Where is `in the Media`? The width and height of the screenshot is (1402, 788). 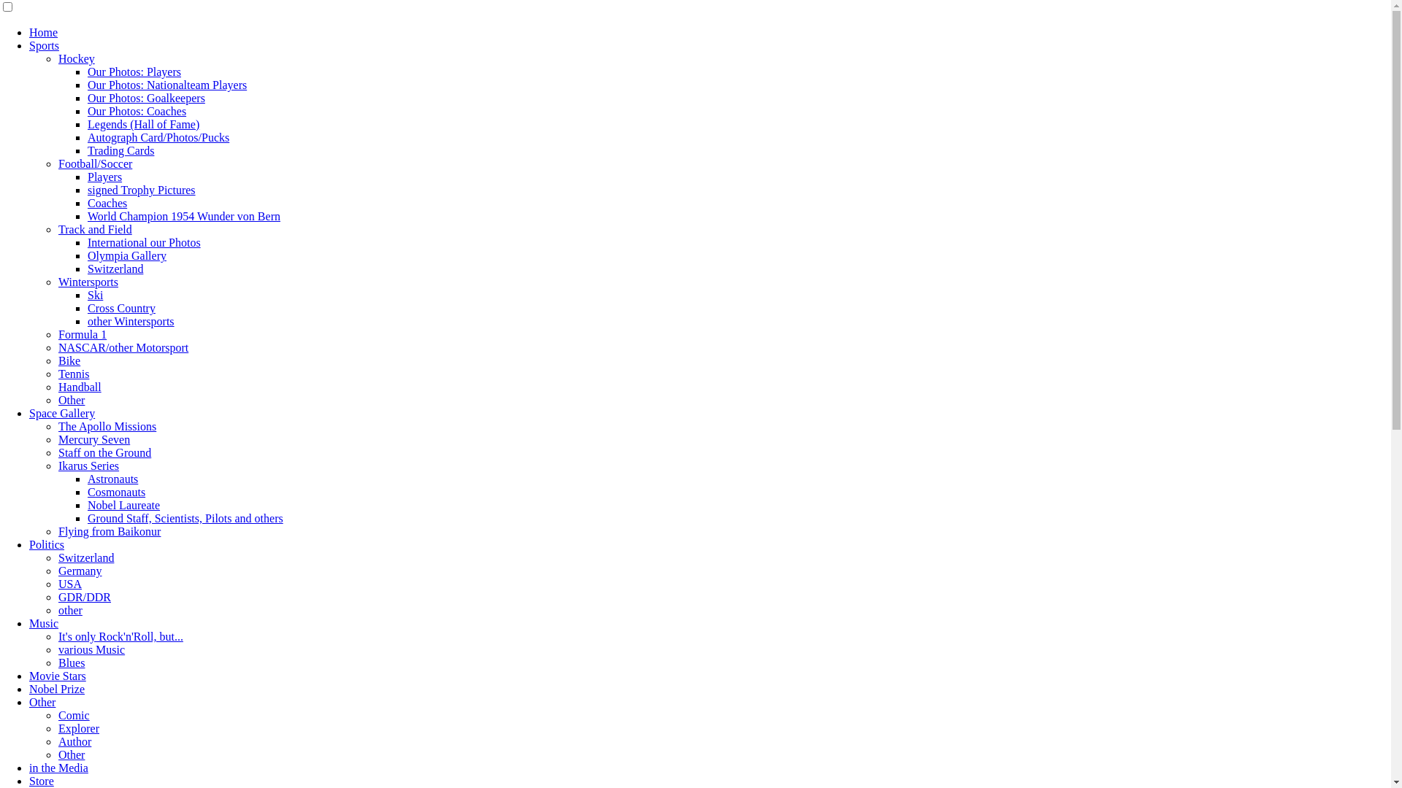 in the Media is located at coordinates (58, 768).